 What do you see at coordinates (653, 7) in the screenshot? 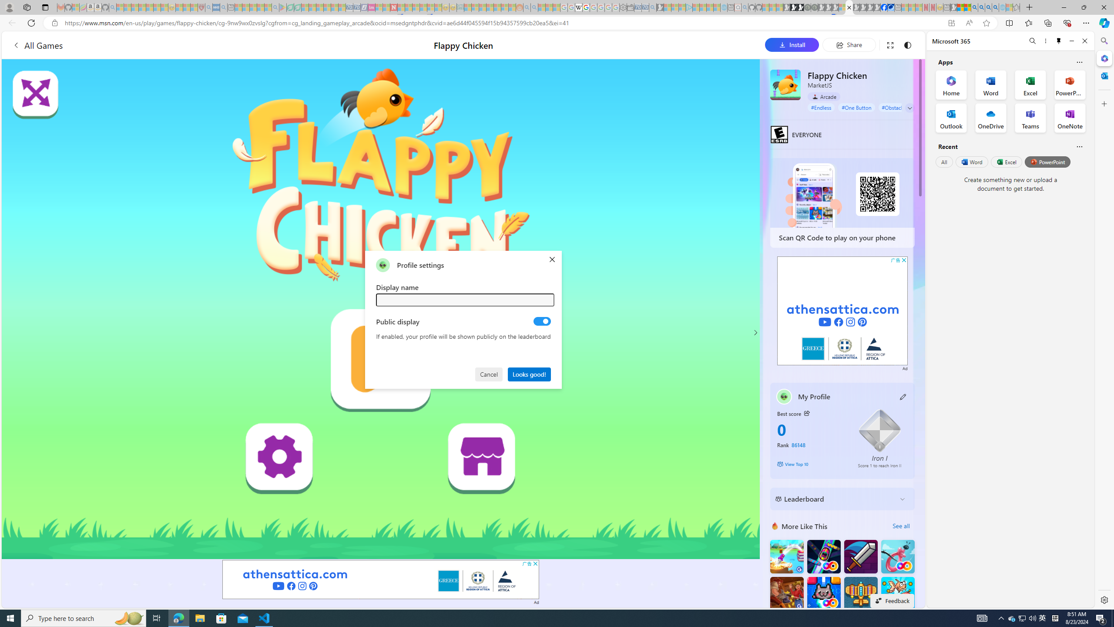
I see `Bing Real Estate - Home sales and rental listings - Sleeping` at bounding box center [653, 7].